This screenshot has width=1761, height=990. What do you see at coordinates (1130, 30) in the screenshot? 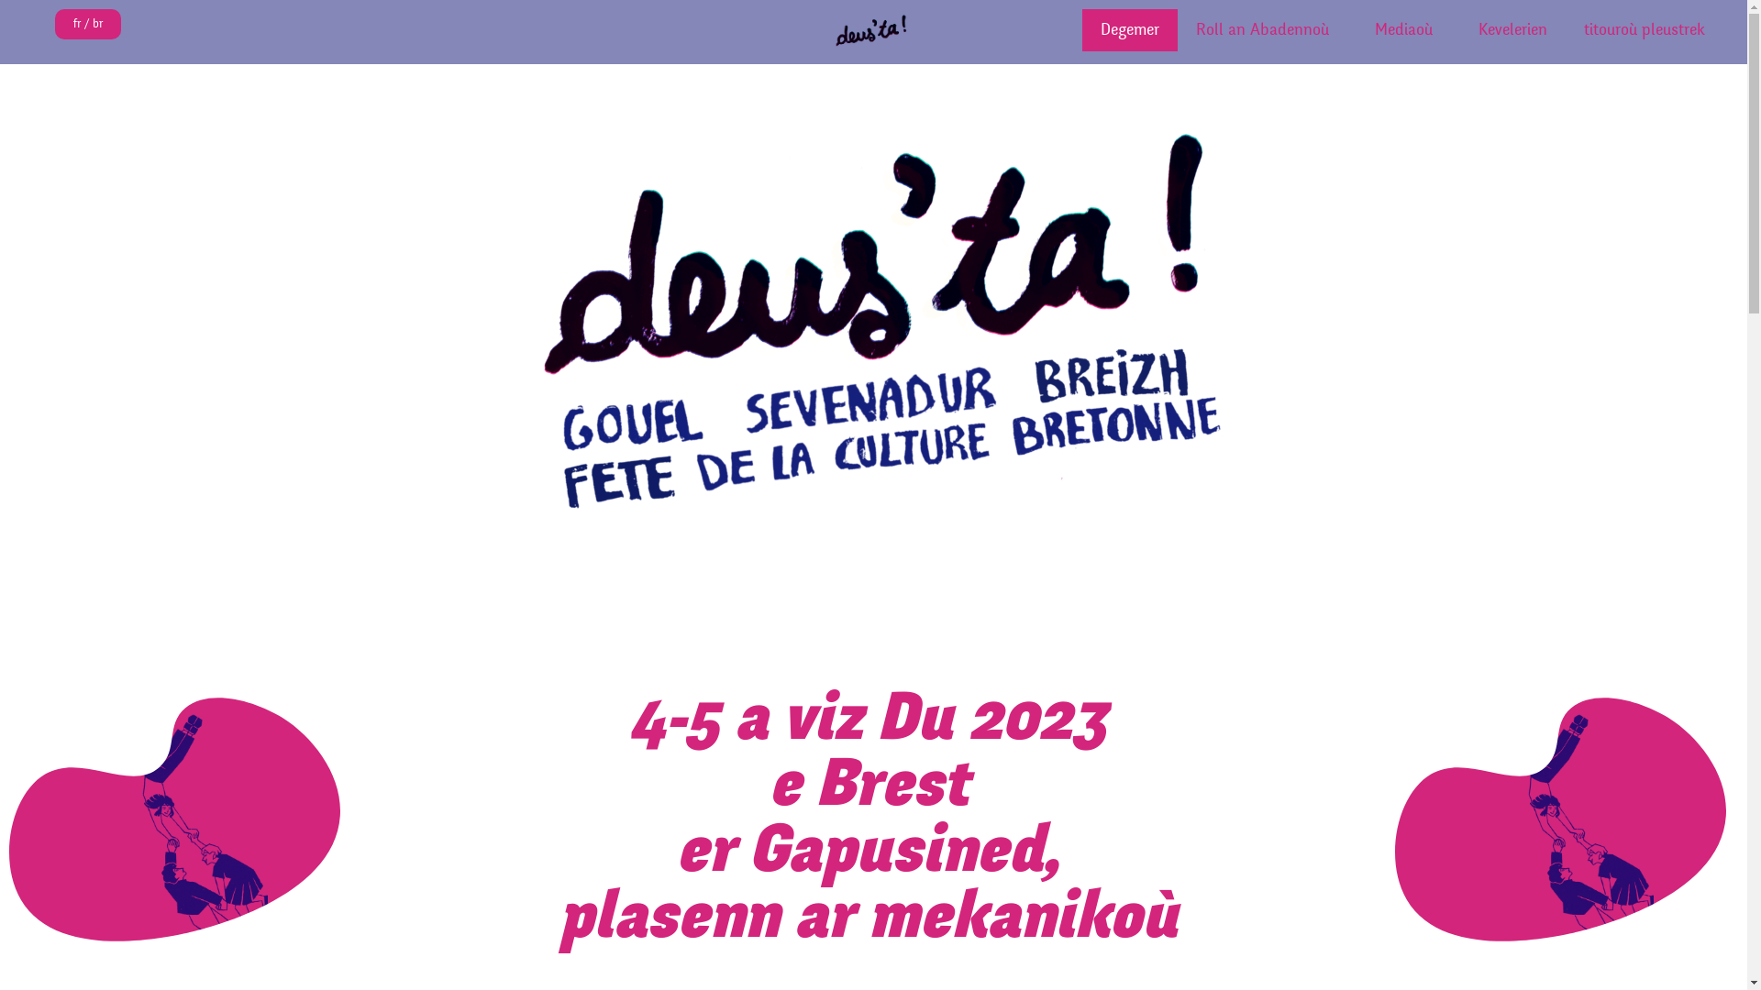
I see `Degemer` at bounding box center [1130, 30].